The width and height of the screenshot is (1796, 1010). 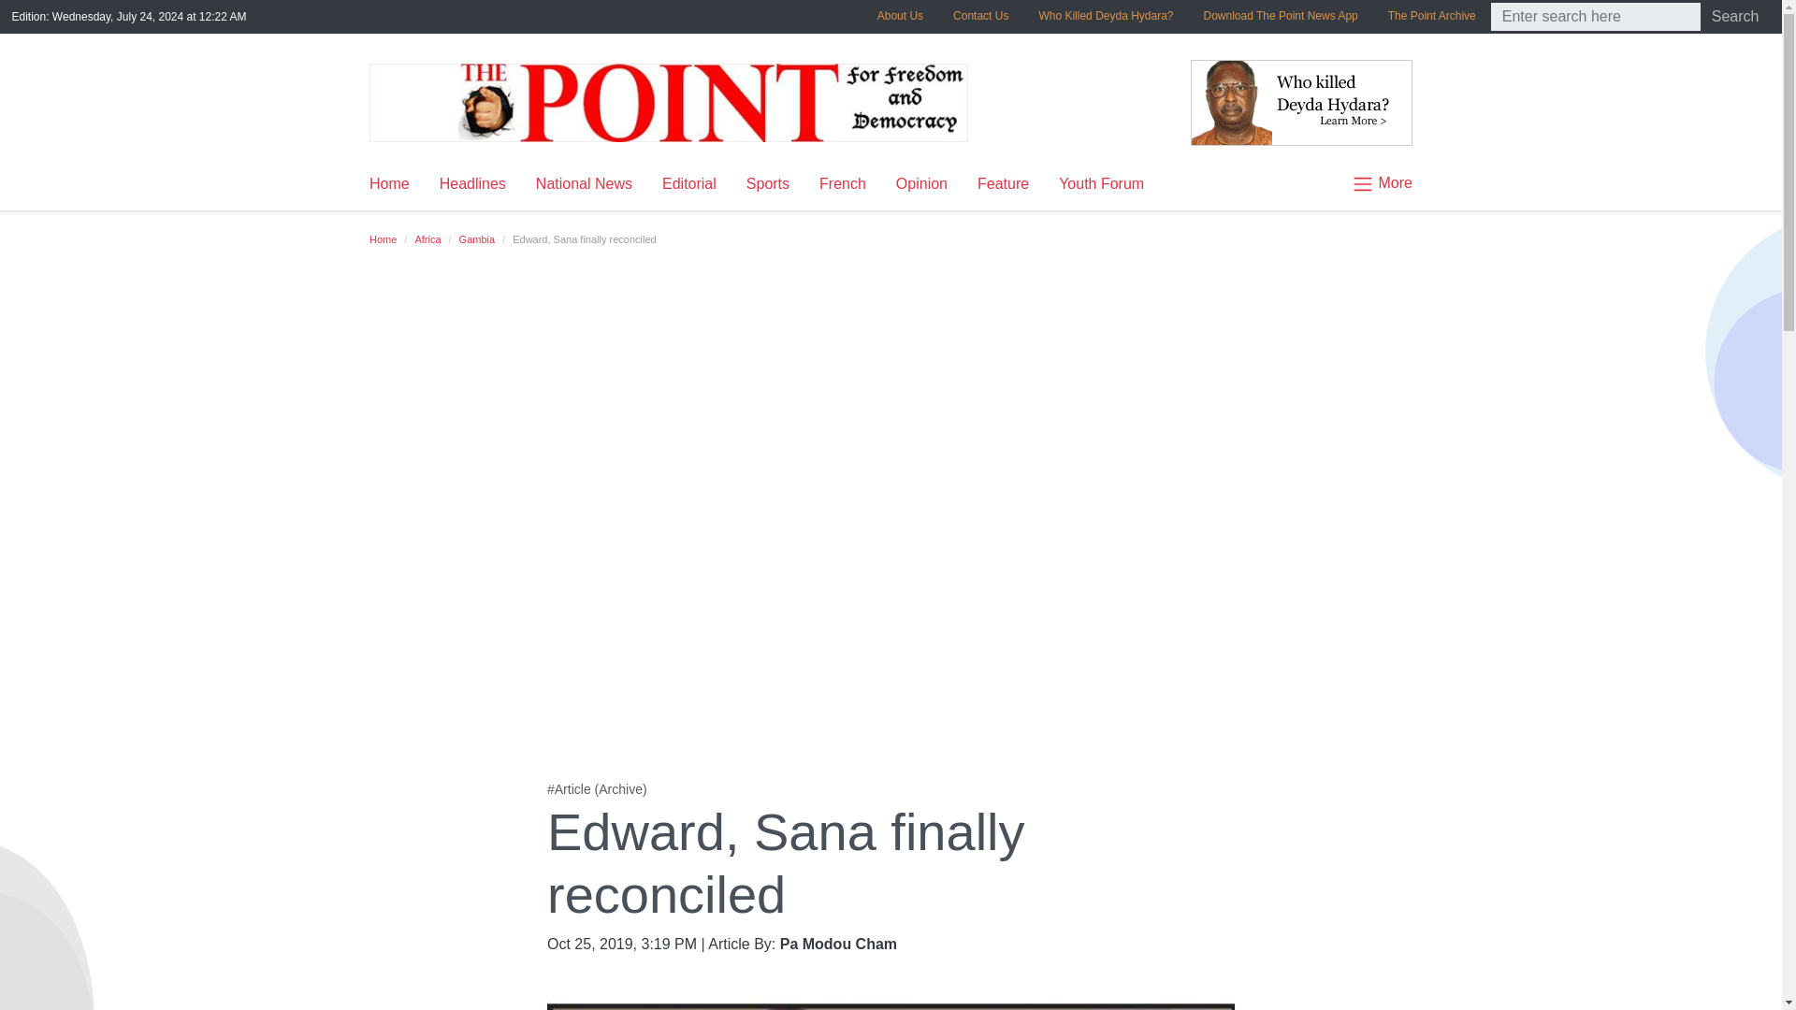 What do you see at coordinates (477, 239) in the screenshot?
I see `Gambia` at bounding box center [477, 239].